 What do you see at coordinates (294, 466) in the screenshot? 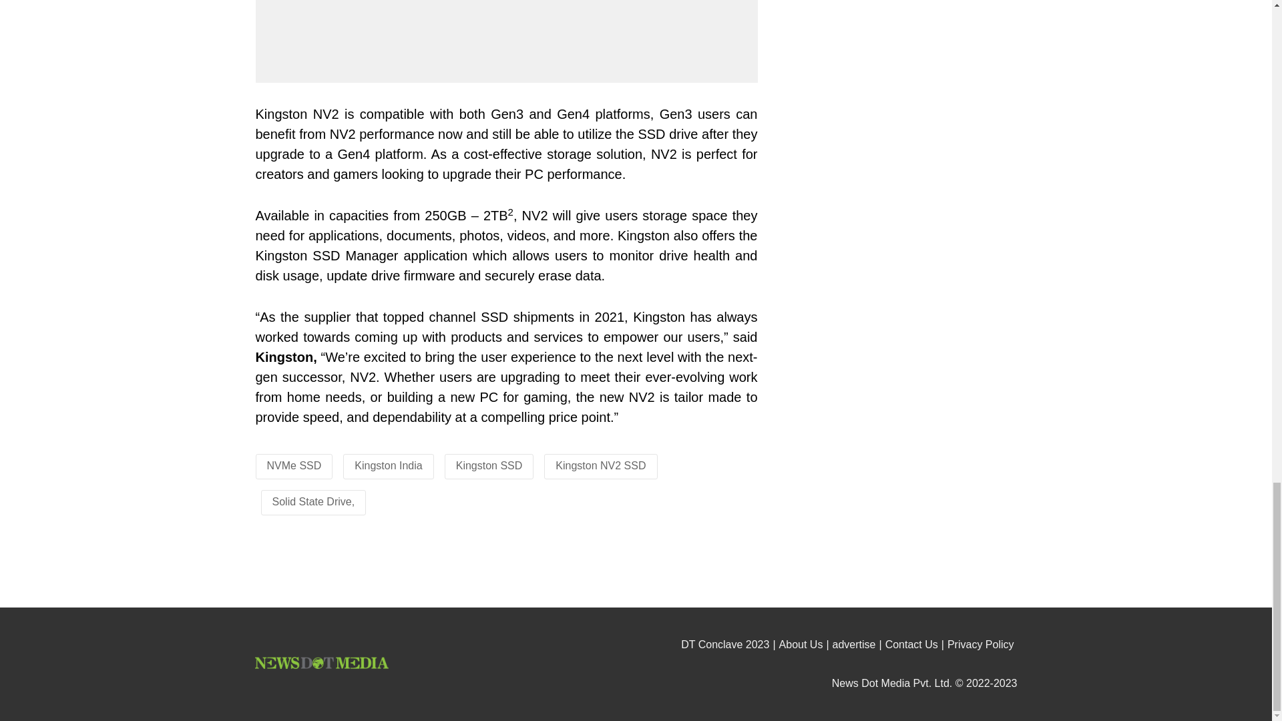
I see `NVMe SSD` at bounding box center [294, 466].